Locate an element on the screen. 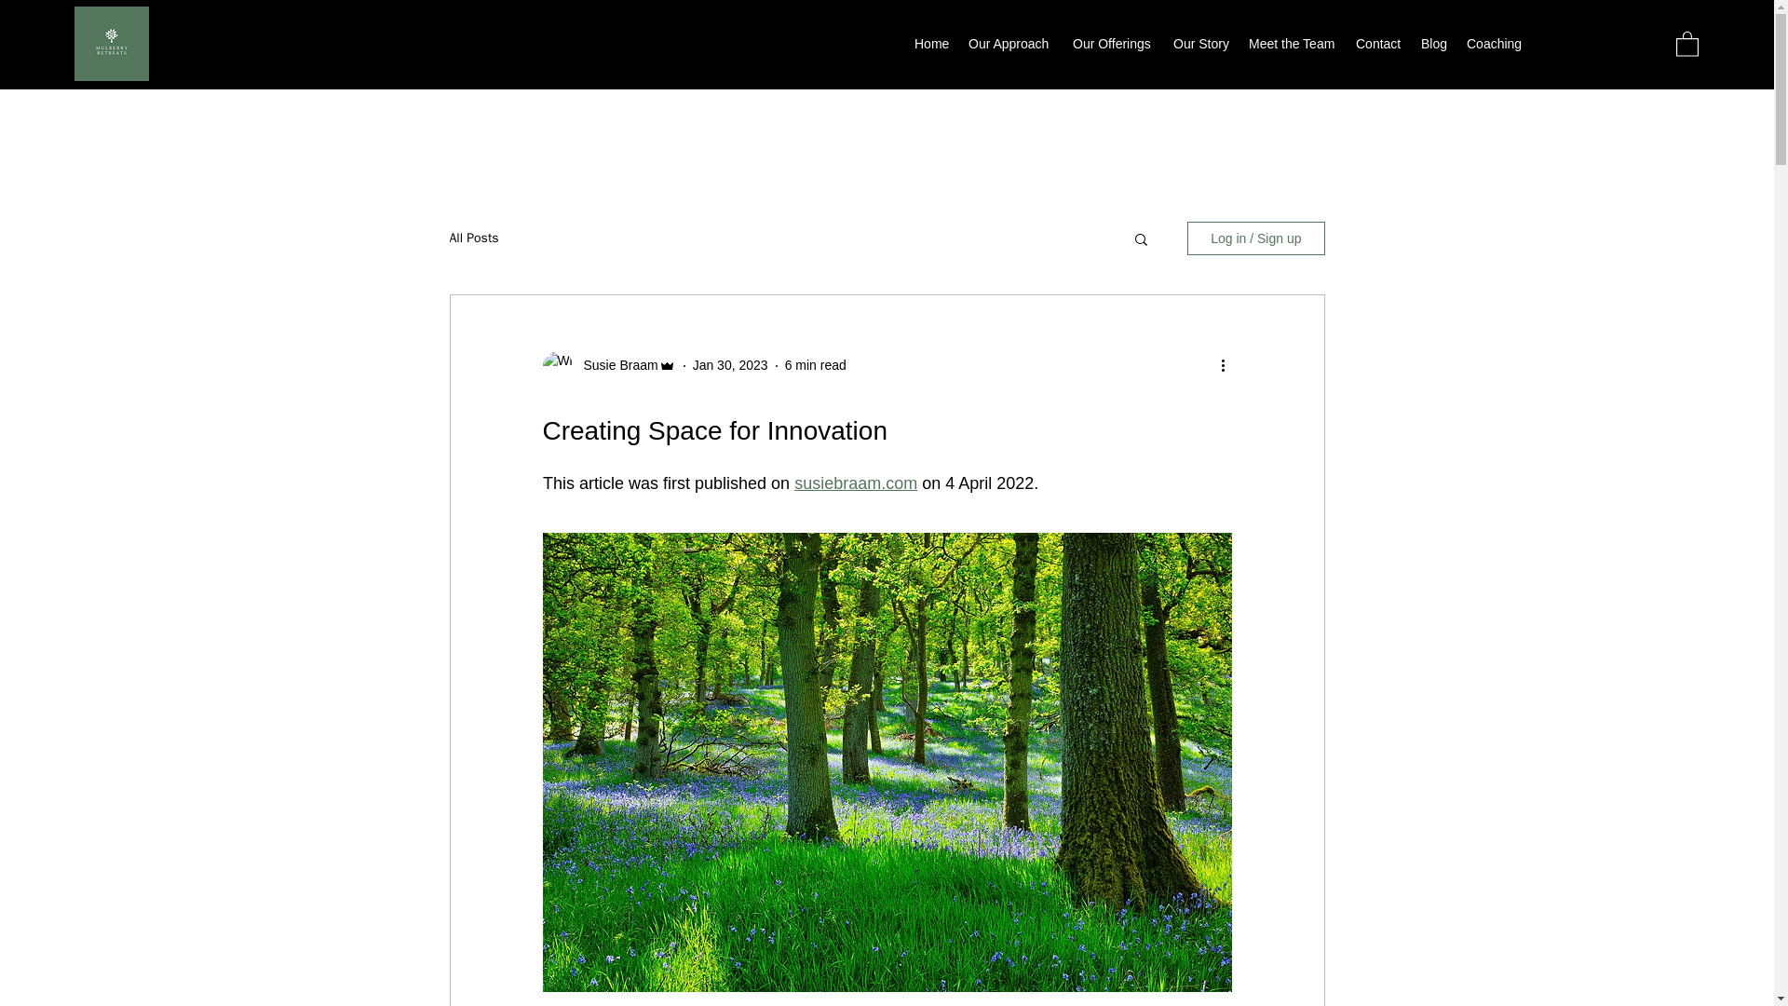 This screenshot has width=1788, height=1006. All Posts is located at coordinates (473, 238).